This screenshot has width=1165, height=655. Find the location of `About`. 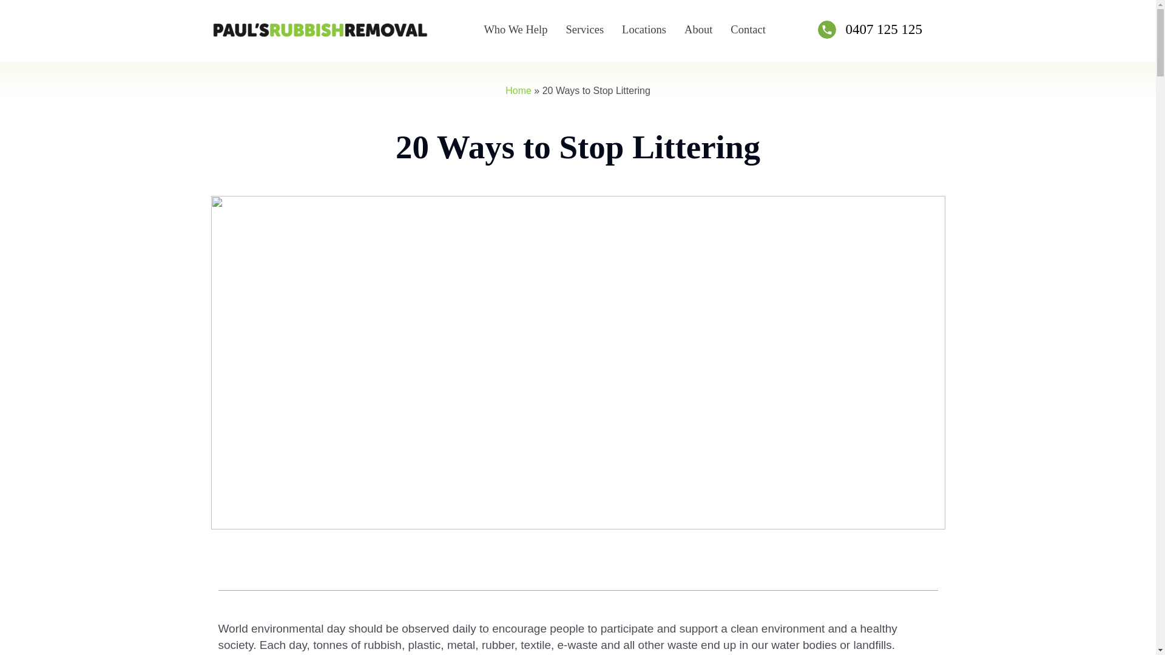

About is located at coordinates (698, 29).